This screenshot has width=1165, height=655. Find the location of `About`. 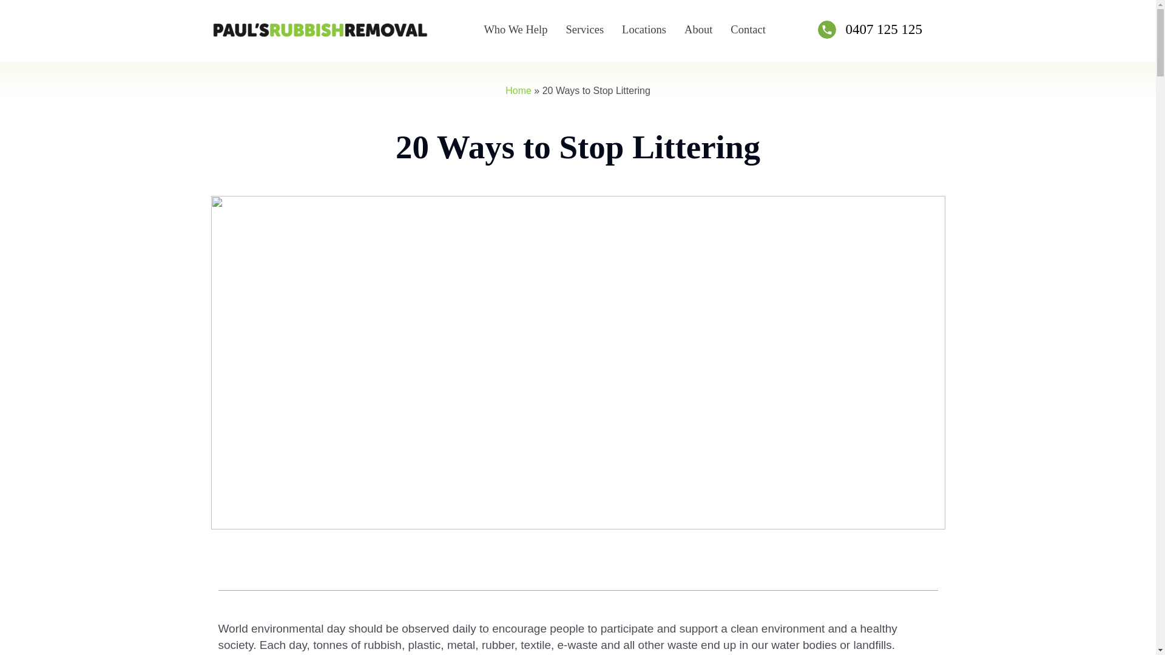

About is located at coordinates (698, 29).